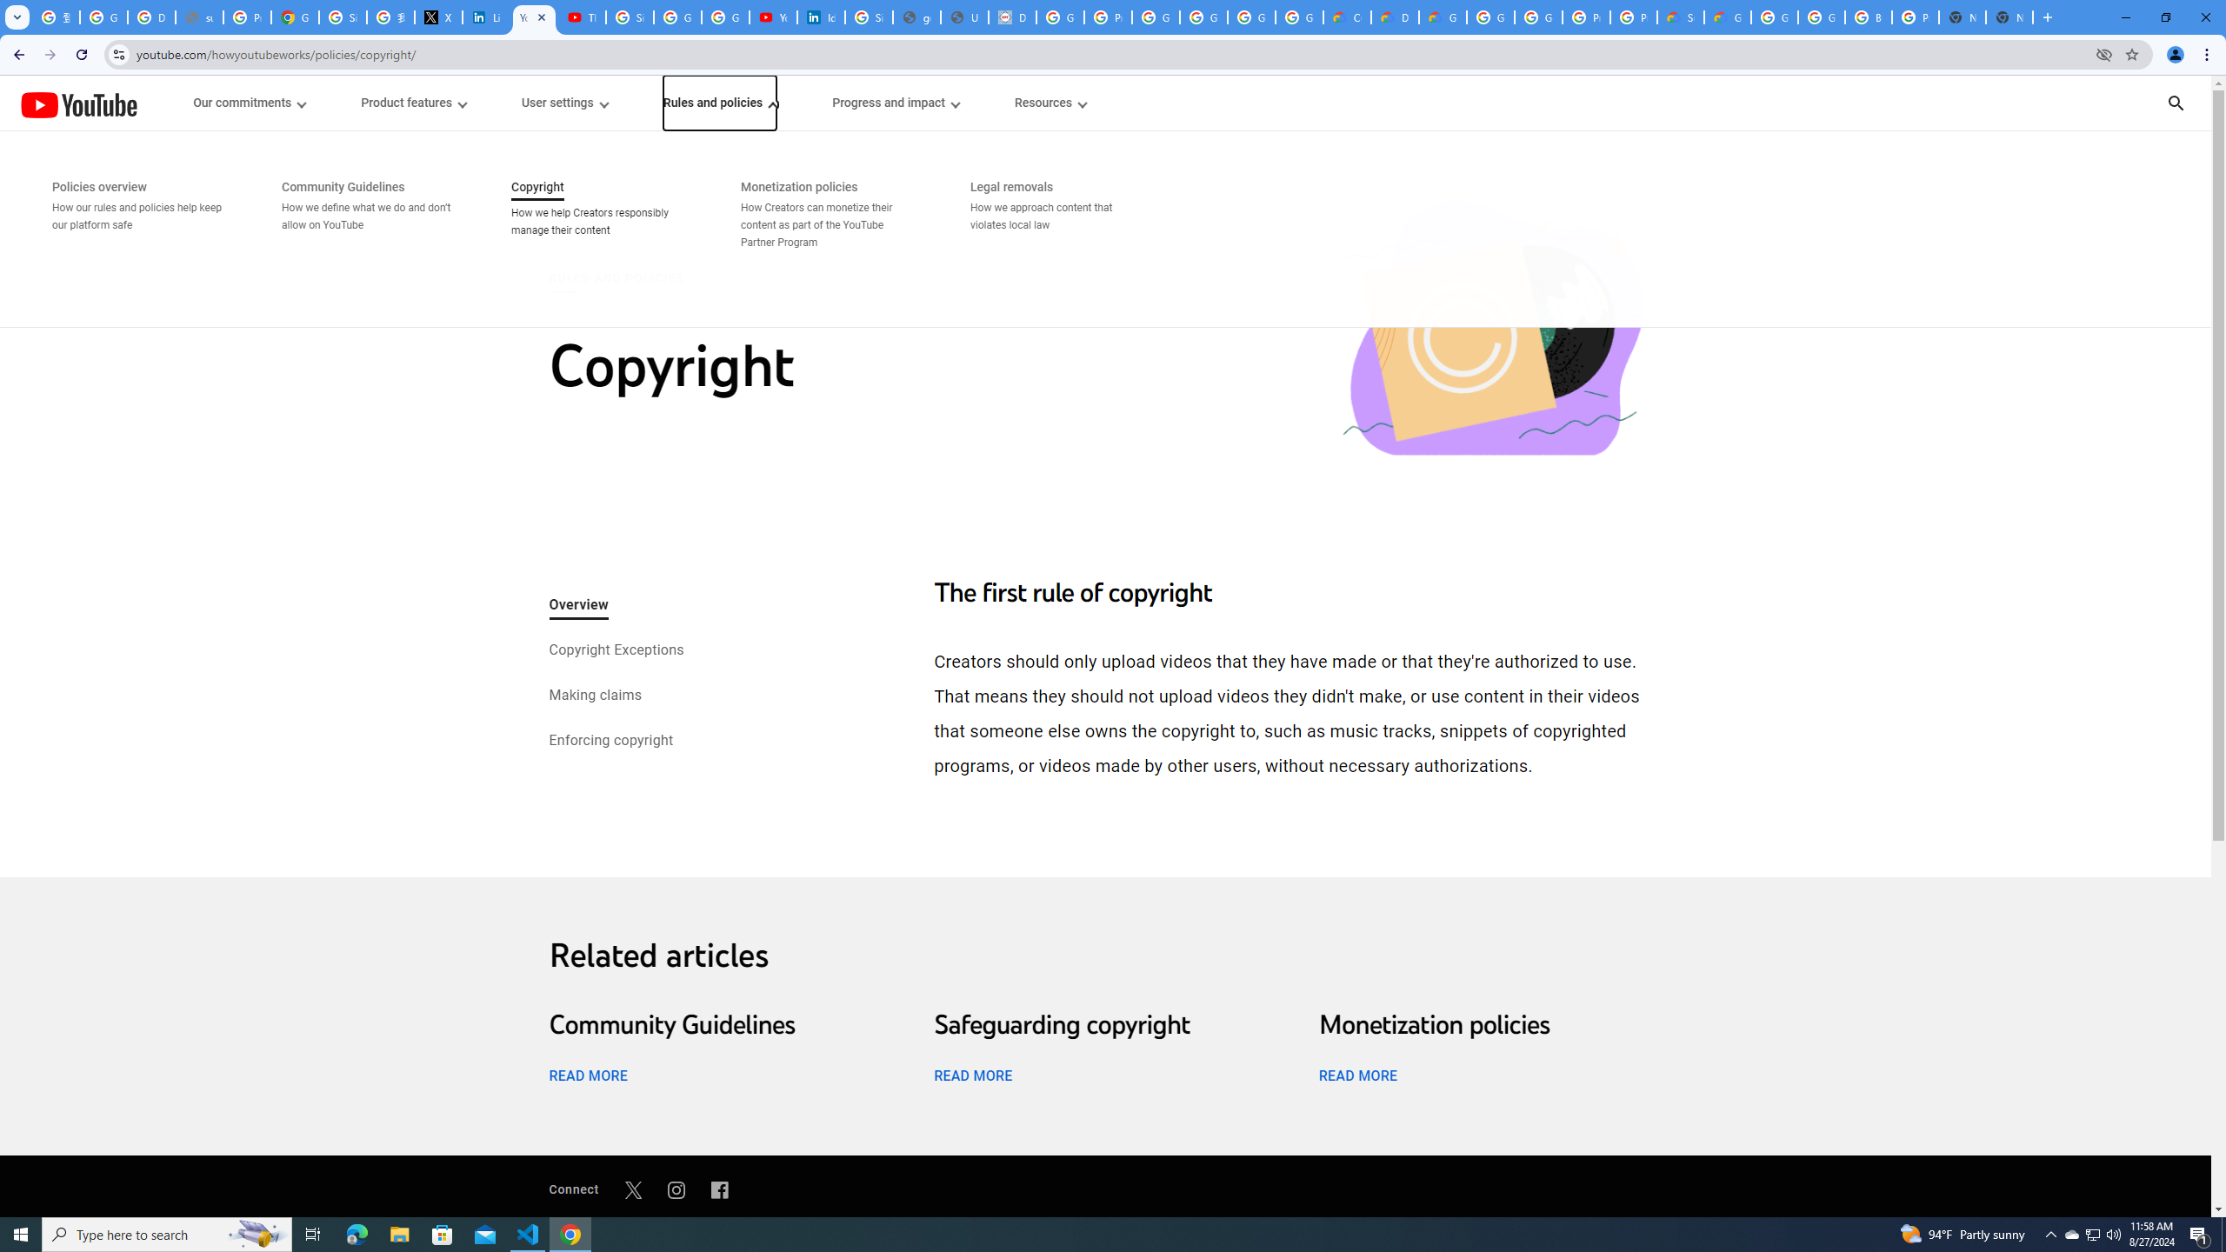  I want to click on Support Hub | Google Cloud, so click(1680, 17).